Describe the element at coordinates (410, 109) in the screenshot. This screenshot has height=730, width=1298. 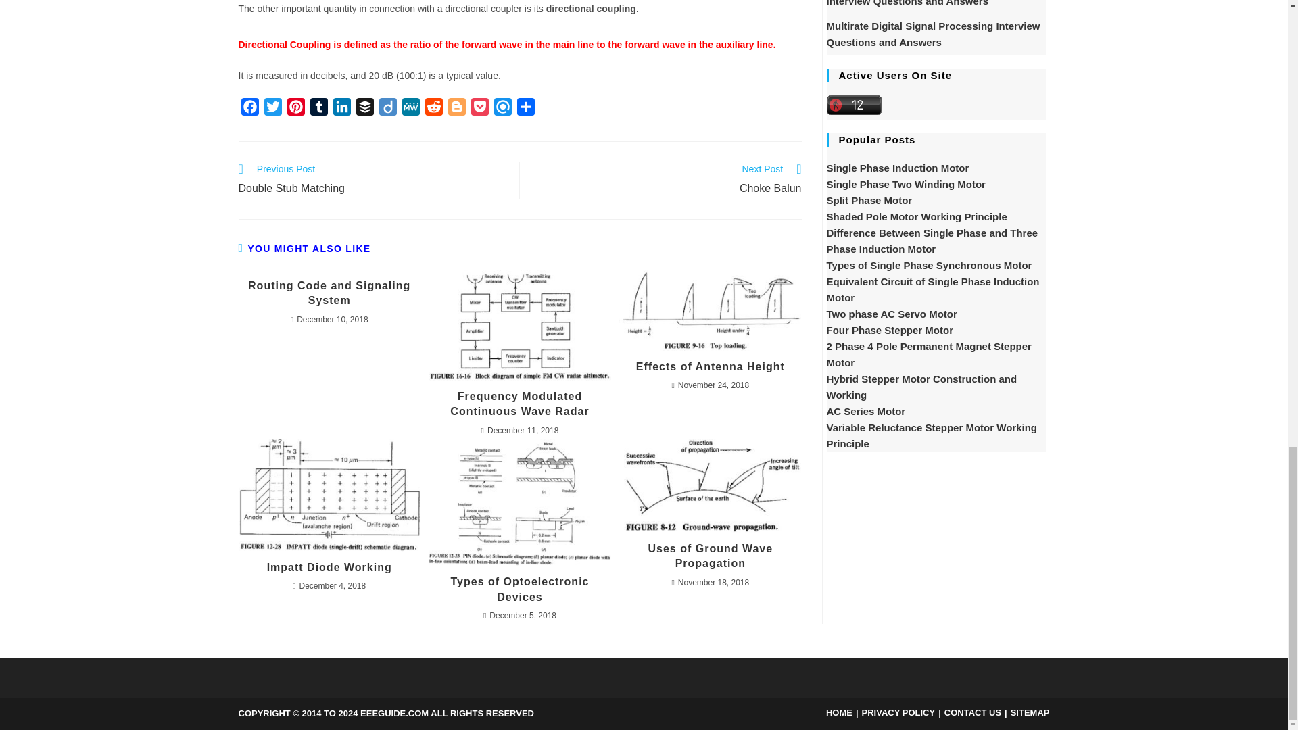
I see `MeWe` at that location.